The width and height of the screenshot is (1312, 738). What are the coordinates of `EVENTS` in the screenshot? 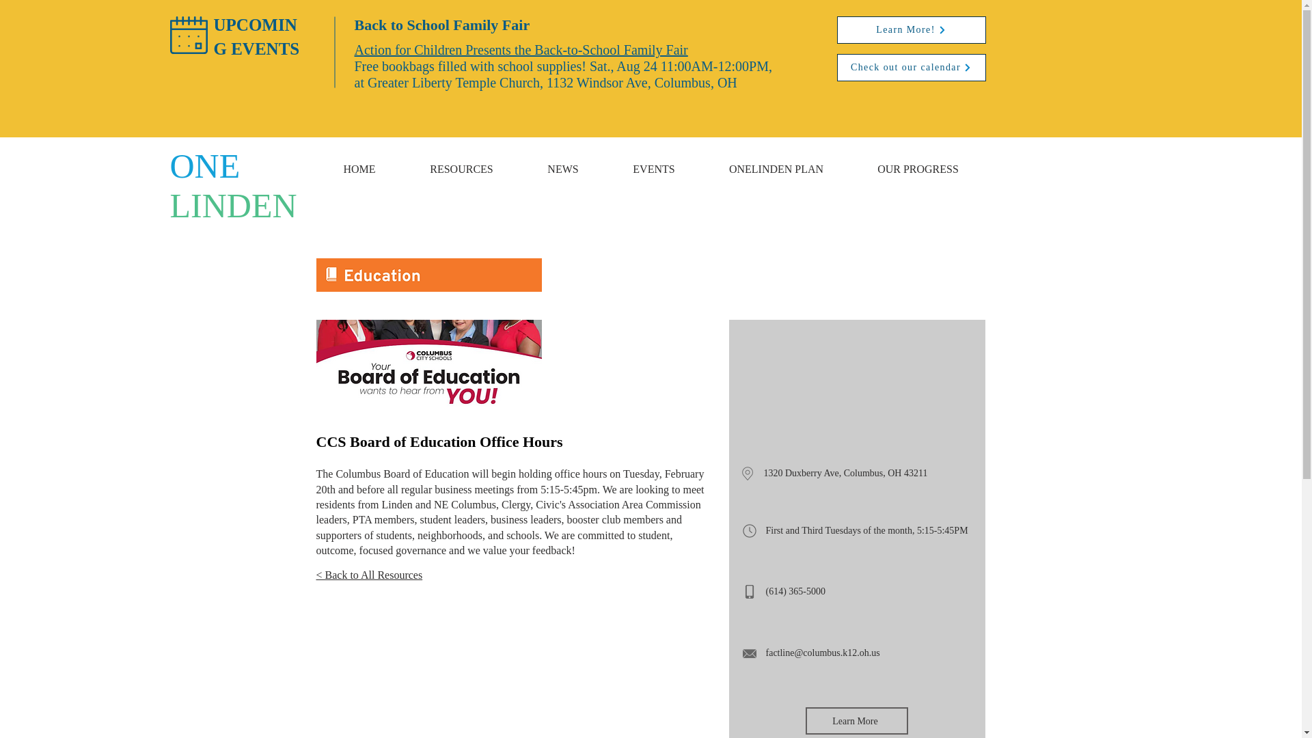 It's located at (653, 163).